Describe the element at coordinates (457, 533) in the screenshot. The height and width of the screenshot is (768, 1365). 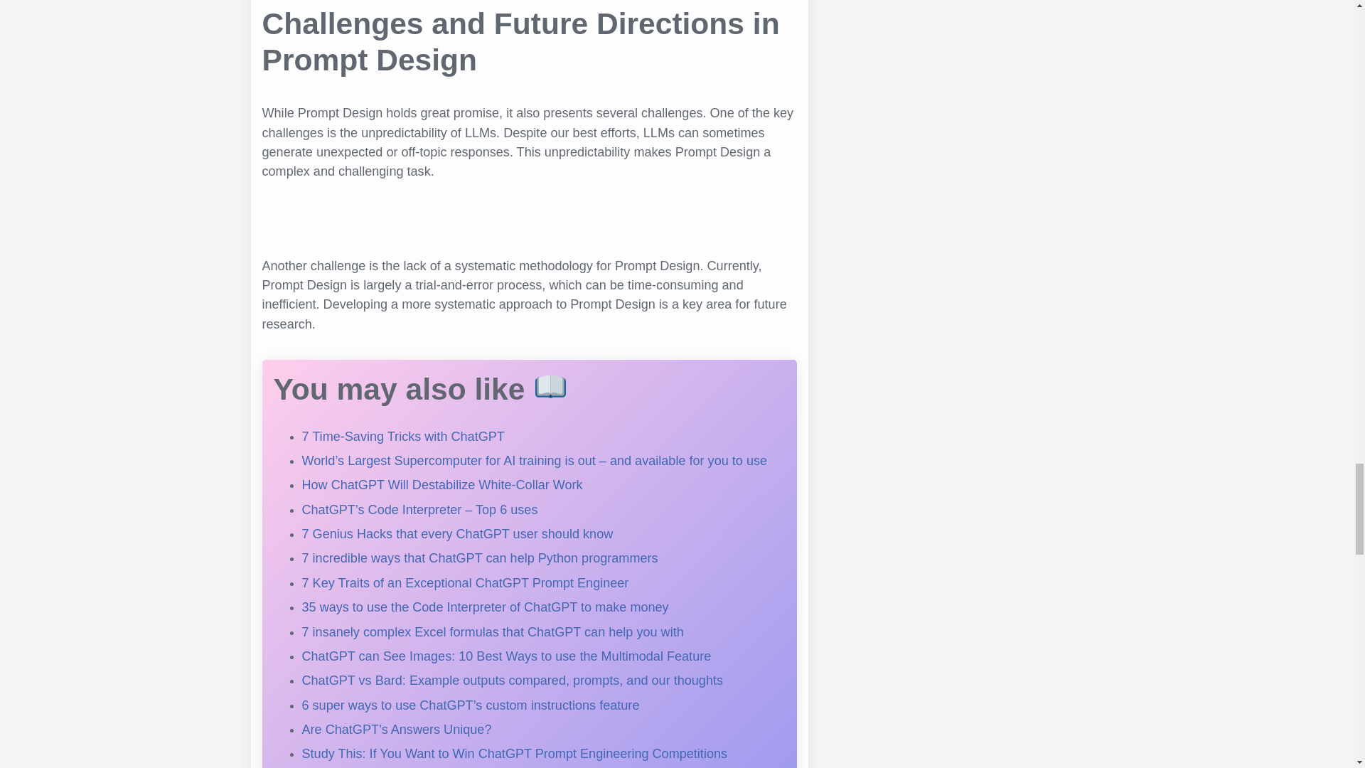
I see `7 Genius Hacks that every ChatGPT user should know` at that location.